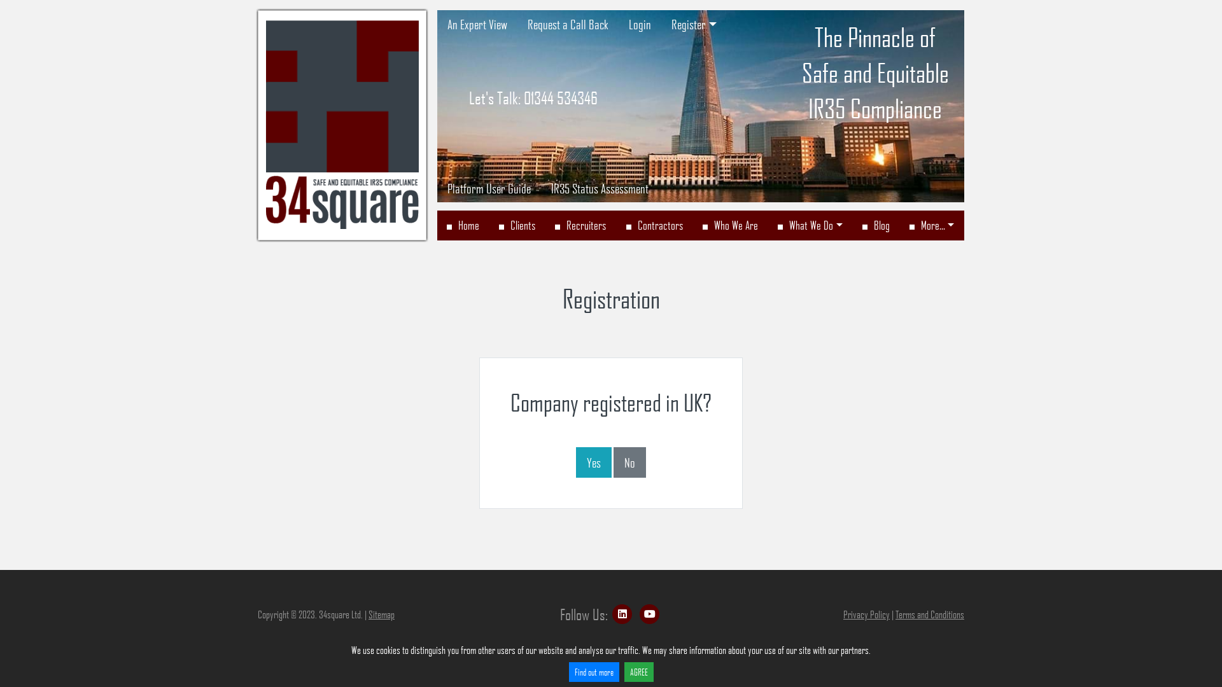  What do you see at coordinates (810, 226) in the screenshot?
I see `What We Do` at bounding box center [810, 226].